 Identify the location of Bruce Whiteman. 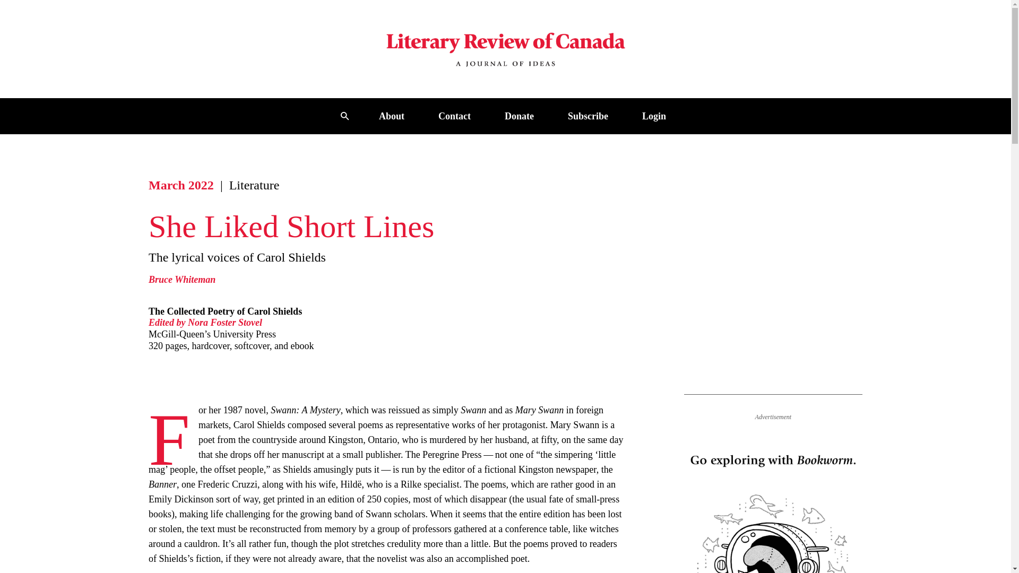
(182, 279).